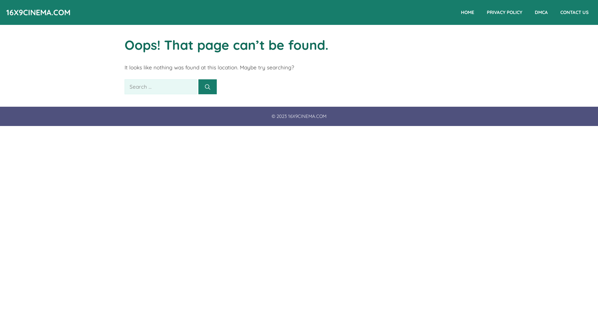 This screenshot has width=598, height=336. Describe the element at coordinates (161, 87) in the screenshot. I see `Search for:` at that location.